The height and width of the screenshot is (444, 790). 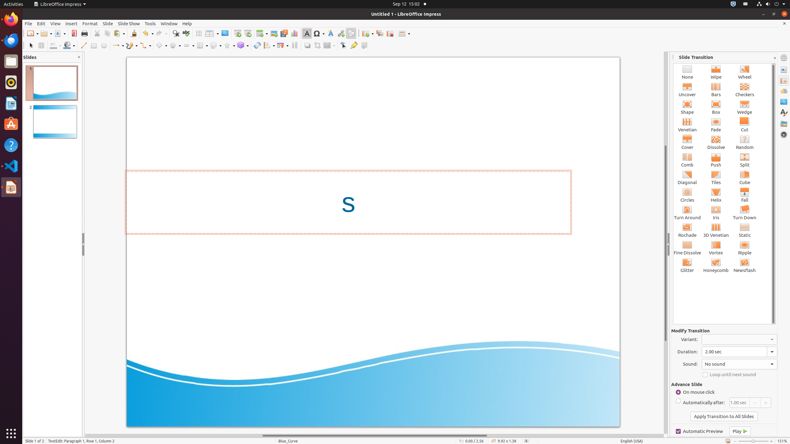 What do you see at coordinates (351, 33) in the screenshot?
I see `Draw Functions` at bounding box center [351, 33].